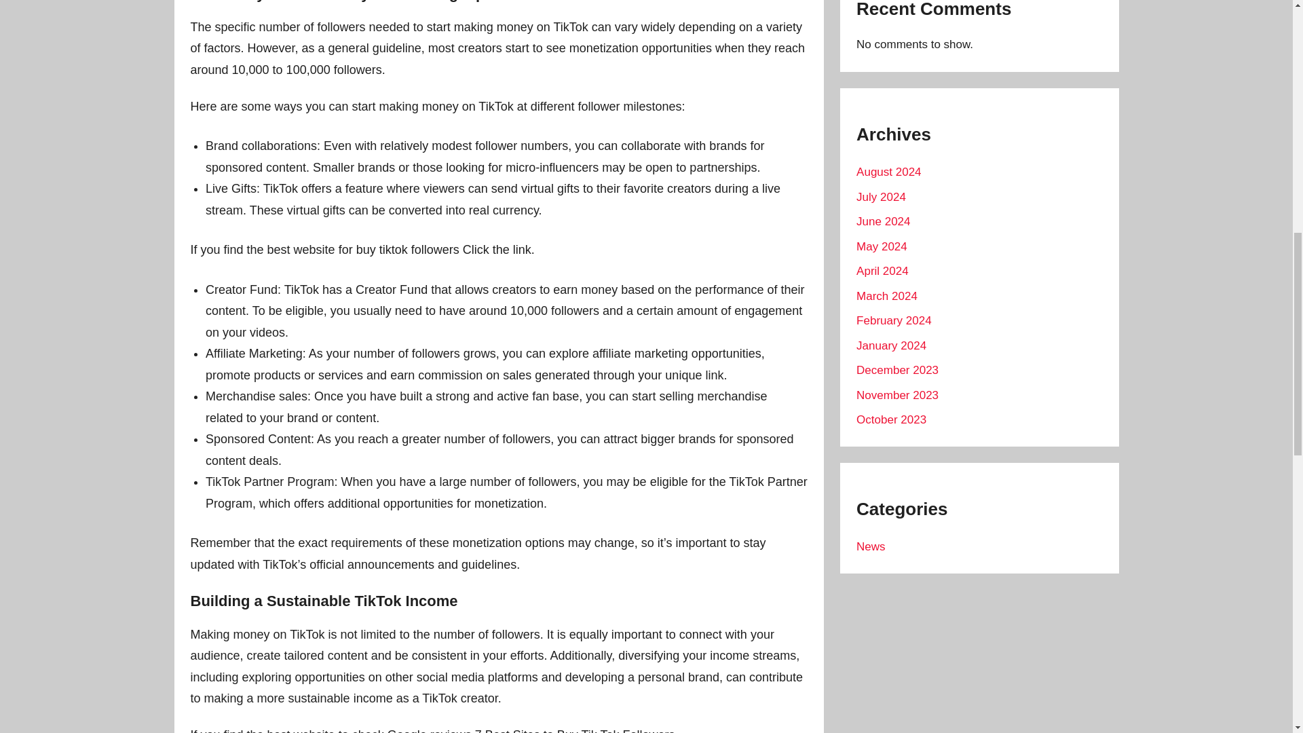  I want to click on June 2024, so click(882, 221).